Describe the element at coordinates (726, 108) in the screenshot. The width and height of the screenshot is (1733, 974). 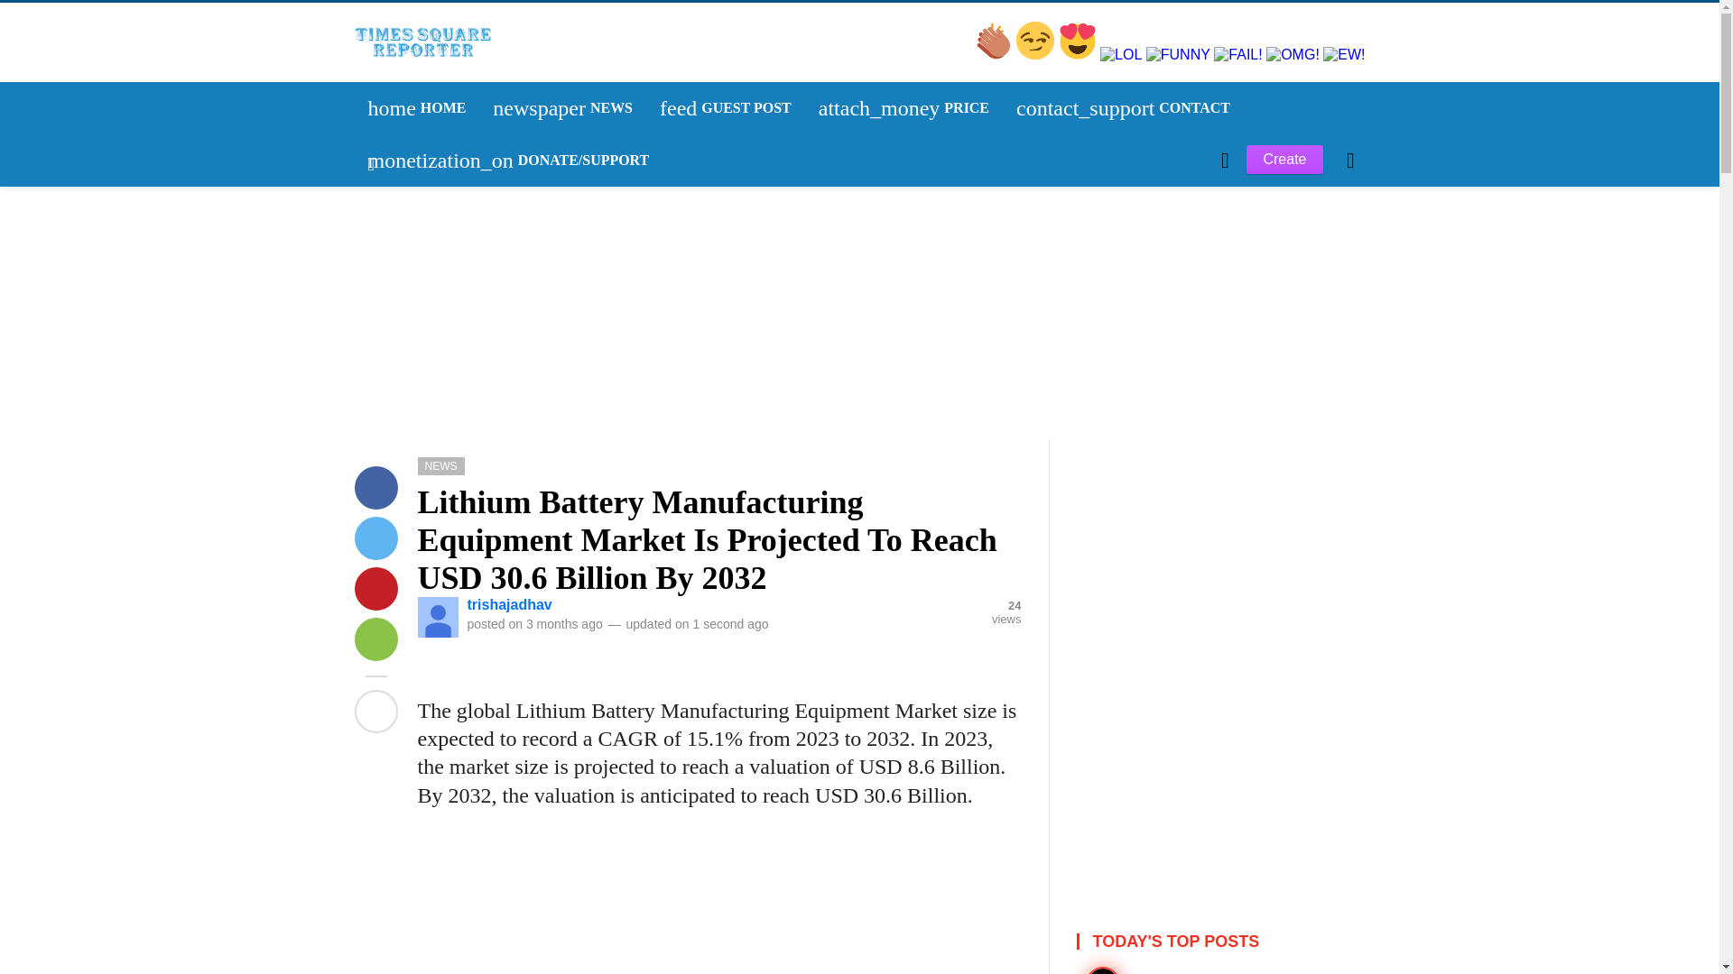
I see `OMG!` at that location.